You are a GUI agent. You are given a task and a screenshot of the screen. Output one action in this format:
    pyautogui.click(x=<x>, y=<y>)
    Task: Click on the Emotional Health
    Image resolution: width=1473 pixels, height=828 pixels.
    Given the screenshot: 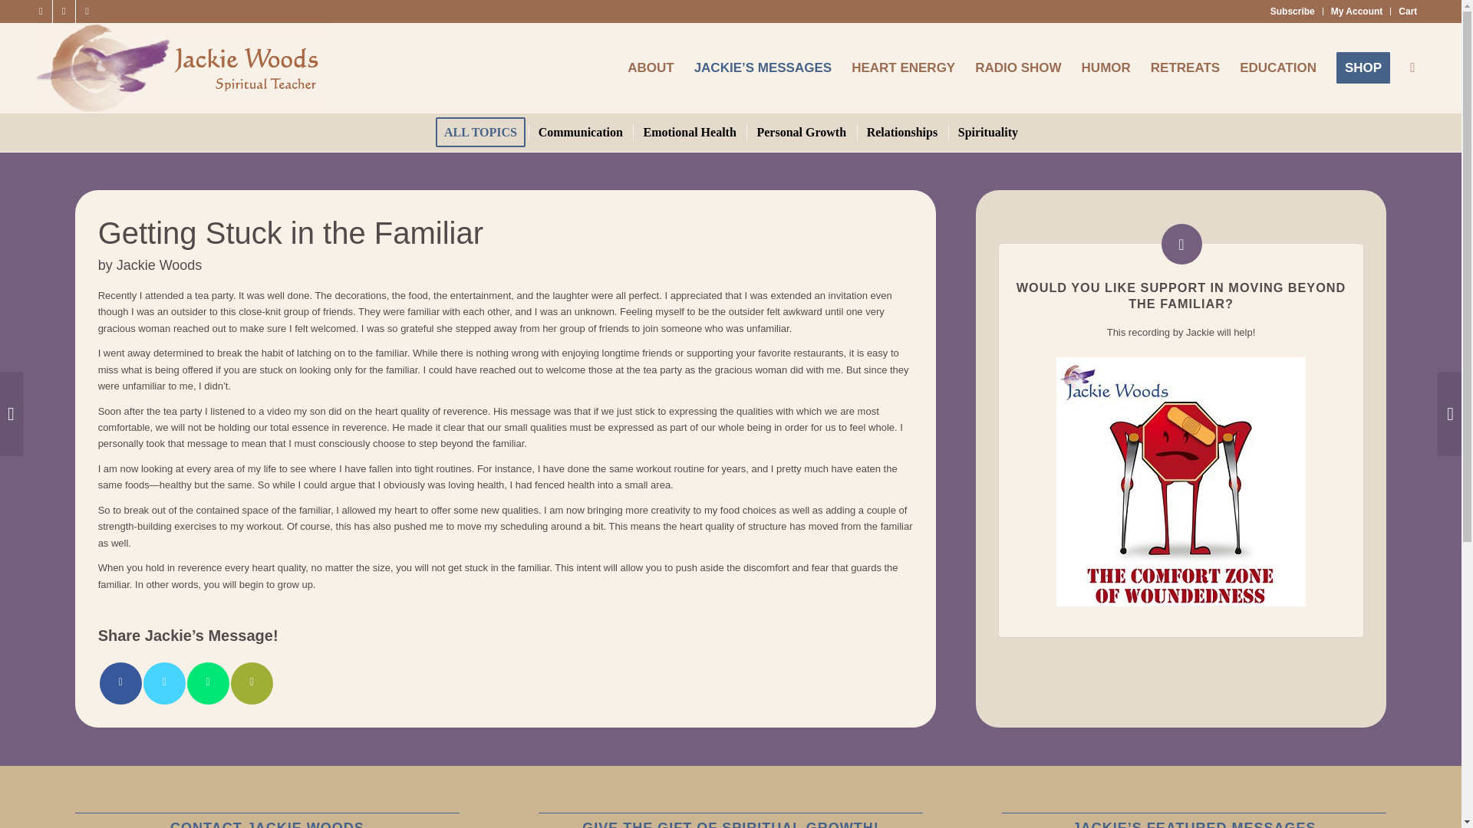 What is the action you would take?
    pyautogui.click(x=688, y=132)
    